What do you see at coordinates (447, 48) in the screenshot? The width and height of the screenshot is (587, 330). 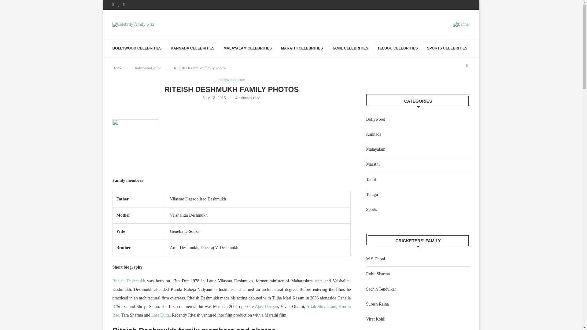 I see `SPORTS CELEBRITIES` at bounding box center [447, 48].